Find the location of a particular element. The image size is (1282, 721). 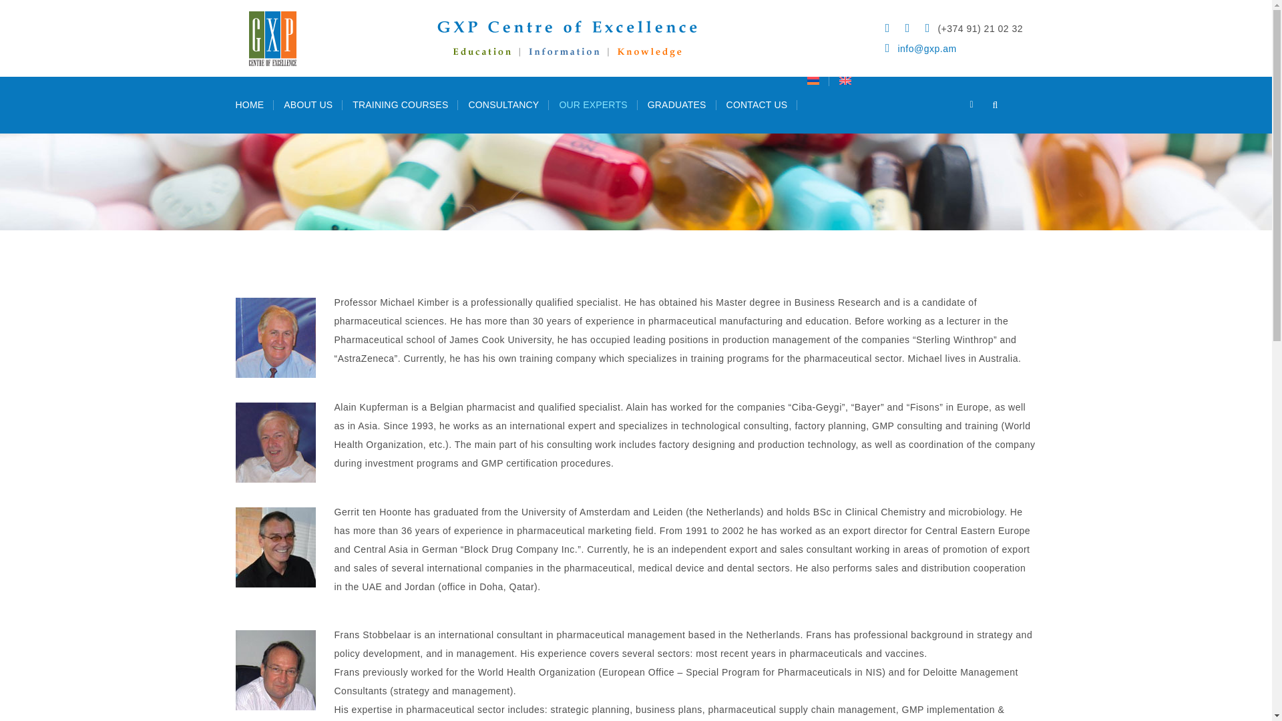

HOME is located at coordinates (250, 104).